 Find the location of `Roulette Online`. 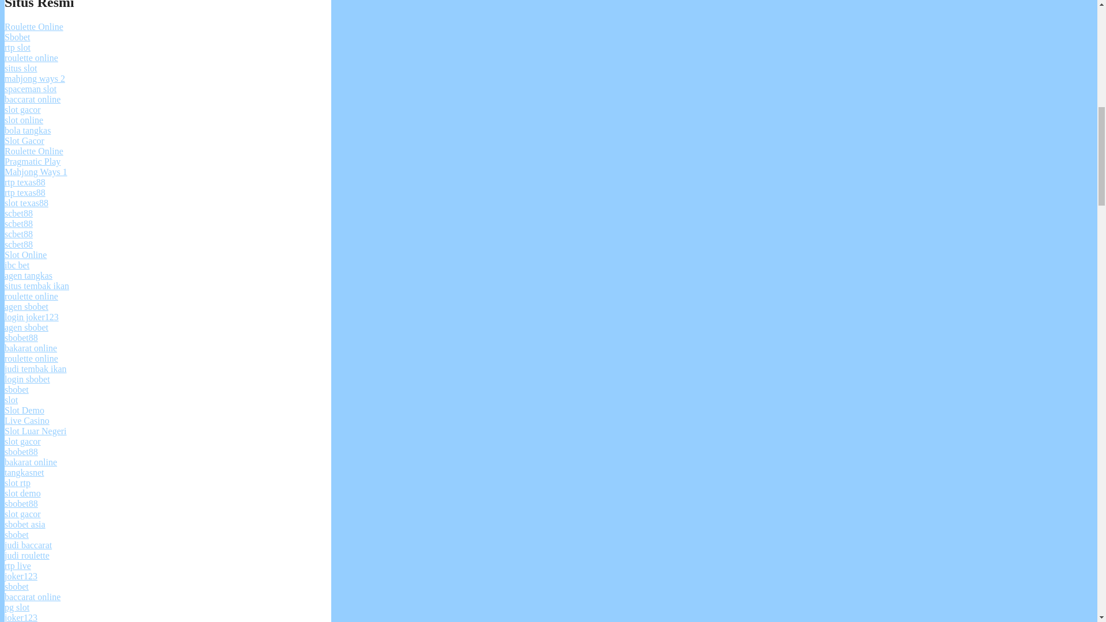

Roulette Online is located at coordinates (33, 151).